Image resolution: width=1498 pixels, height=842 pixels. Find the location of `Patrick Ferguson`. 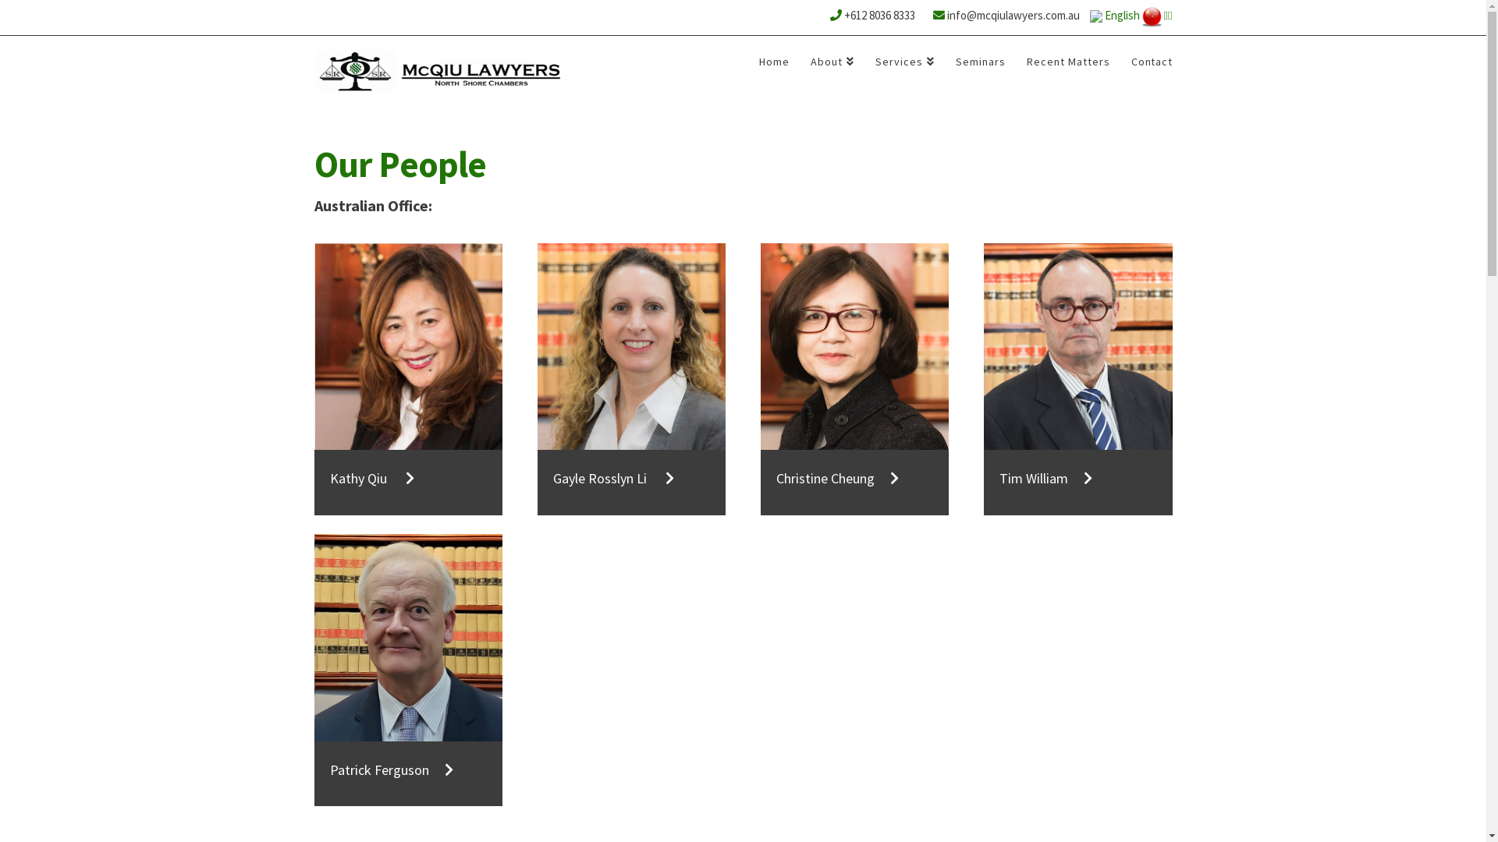

Patrick Ferguson is located at coordinates (407, 719).